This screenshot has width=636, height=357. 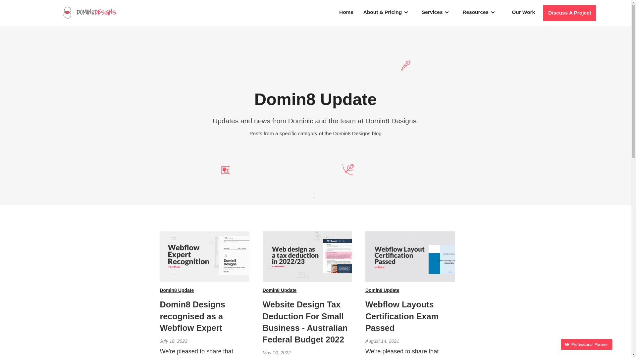 I want to click on Domin8 Update, so click(x=307, y=291).